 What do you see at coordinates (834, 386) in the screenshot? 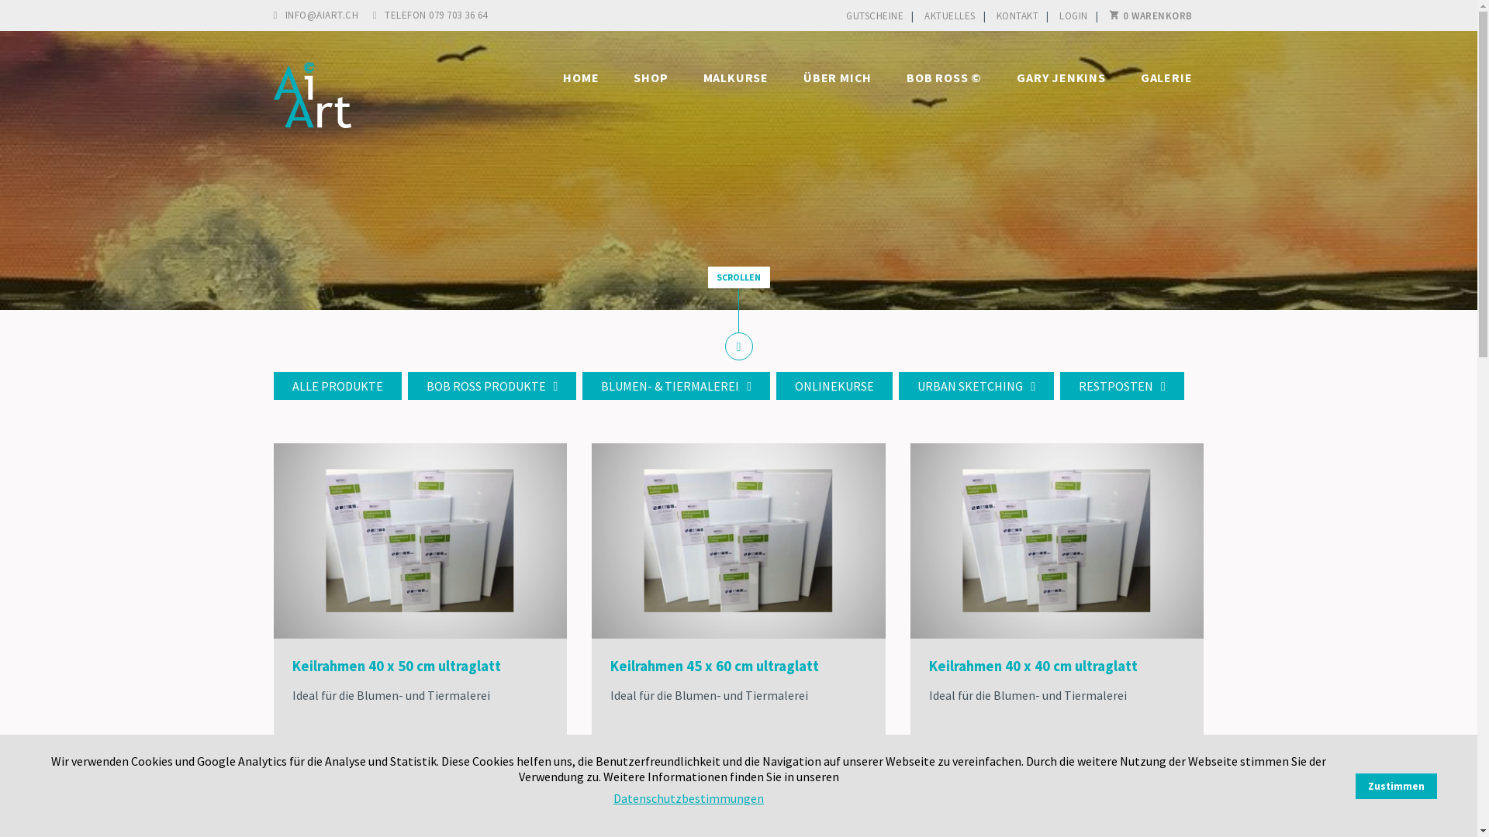
I see `ONLINEKURSE` at bounding box center [834, 386].